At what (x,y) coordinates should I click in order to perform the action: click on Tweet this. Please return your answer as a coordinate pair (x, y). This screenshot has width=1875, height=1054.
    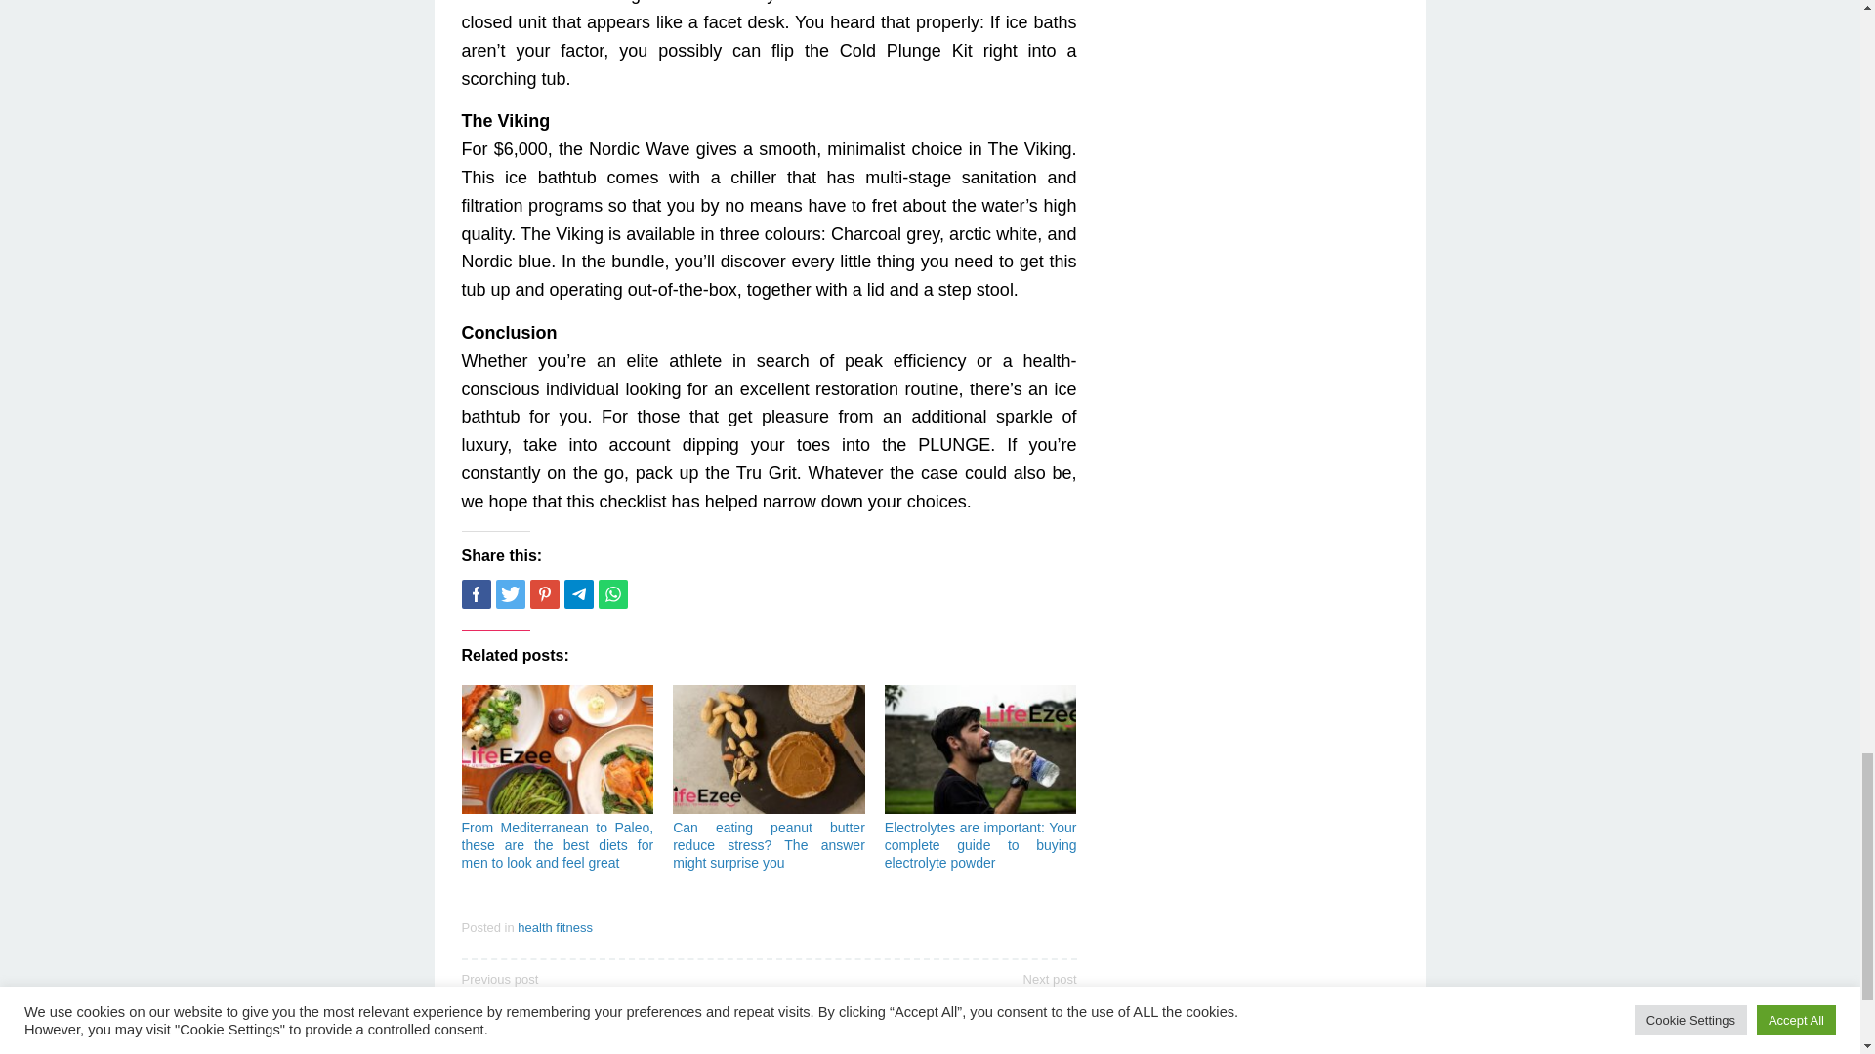
    Looking at the image, I should click on (510, 594).